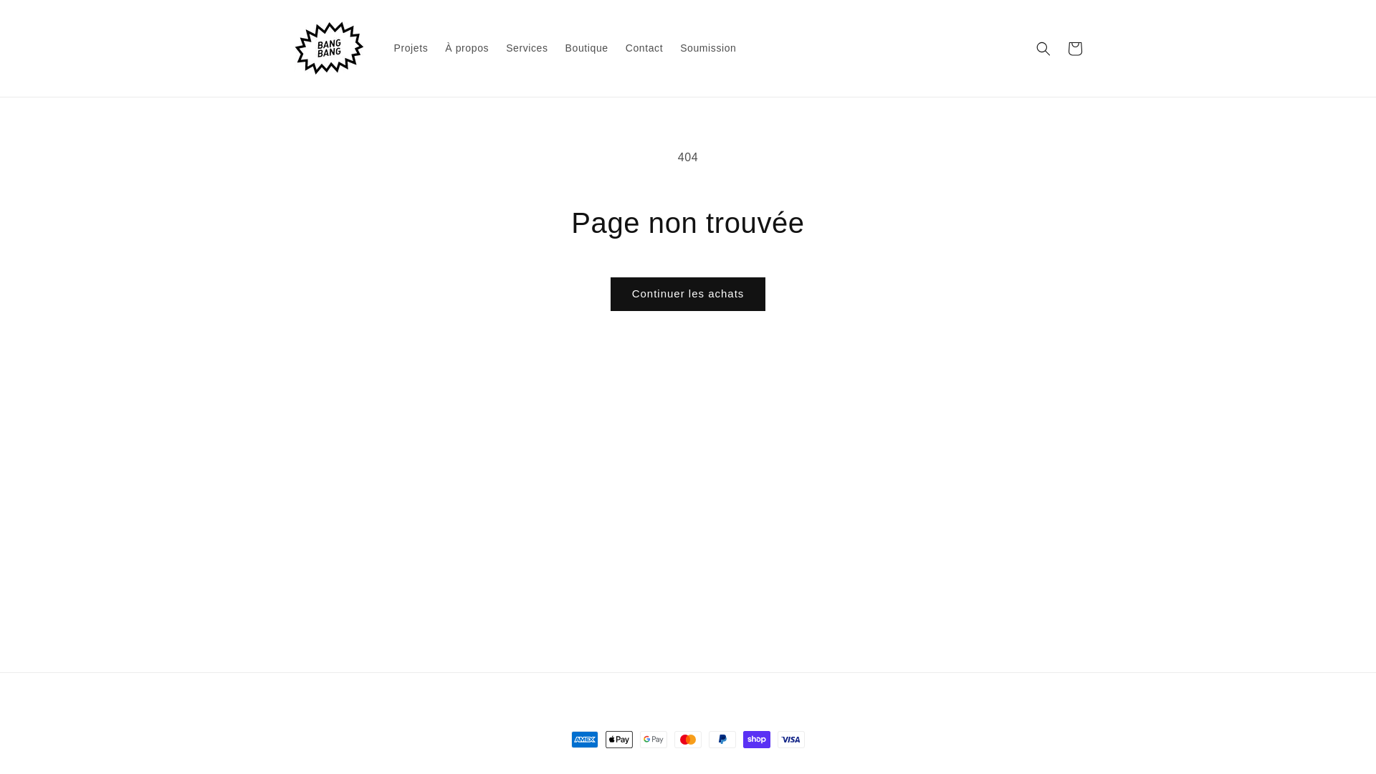  Describe the element at coordinates (688, 294) in the screenshot. I see `Continuer les achats` at that location.